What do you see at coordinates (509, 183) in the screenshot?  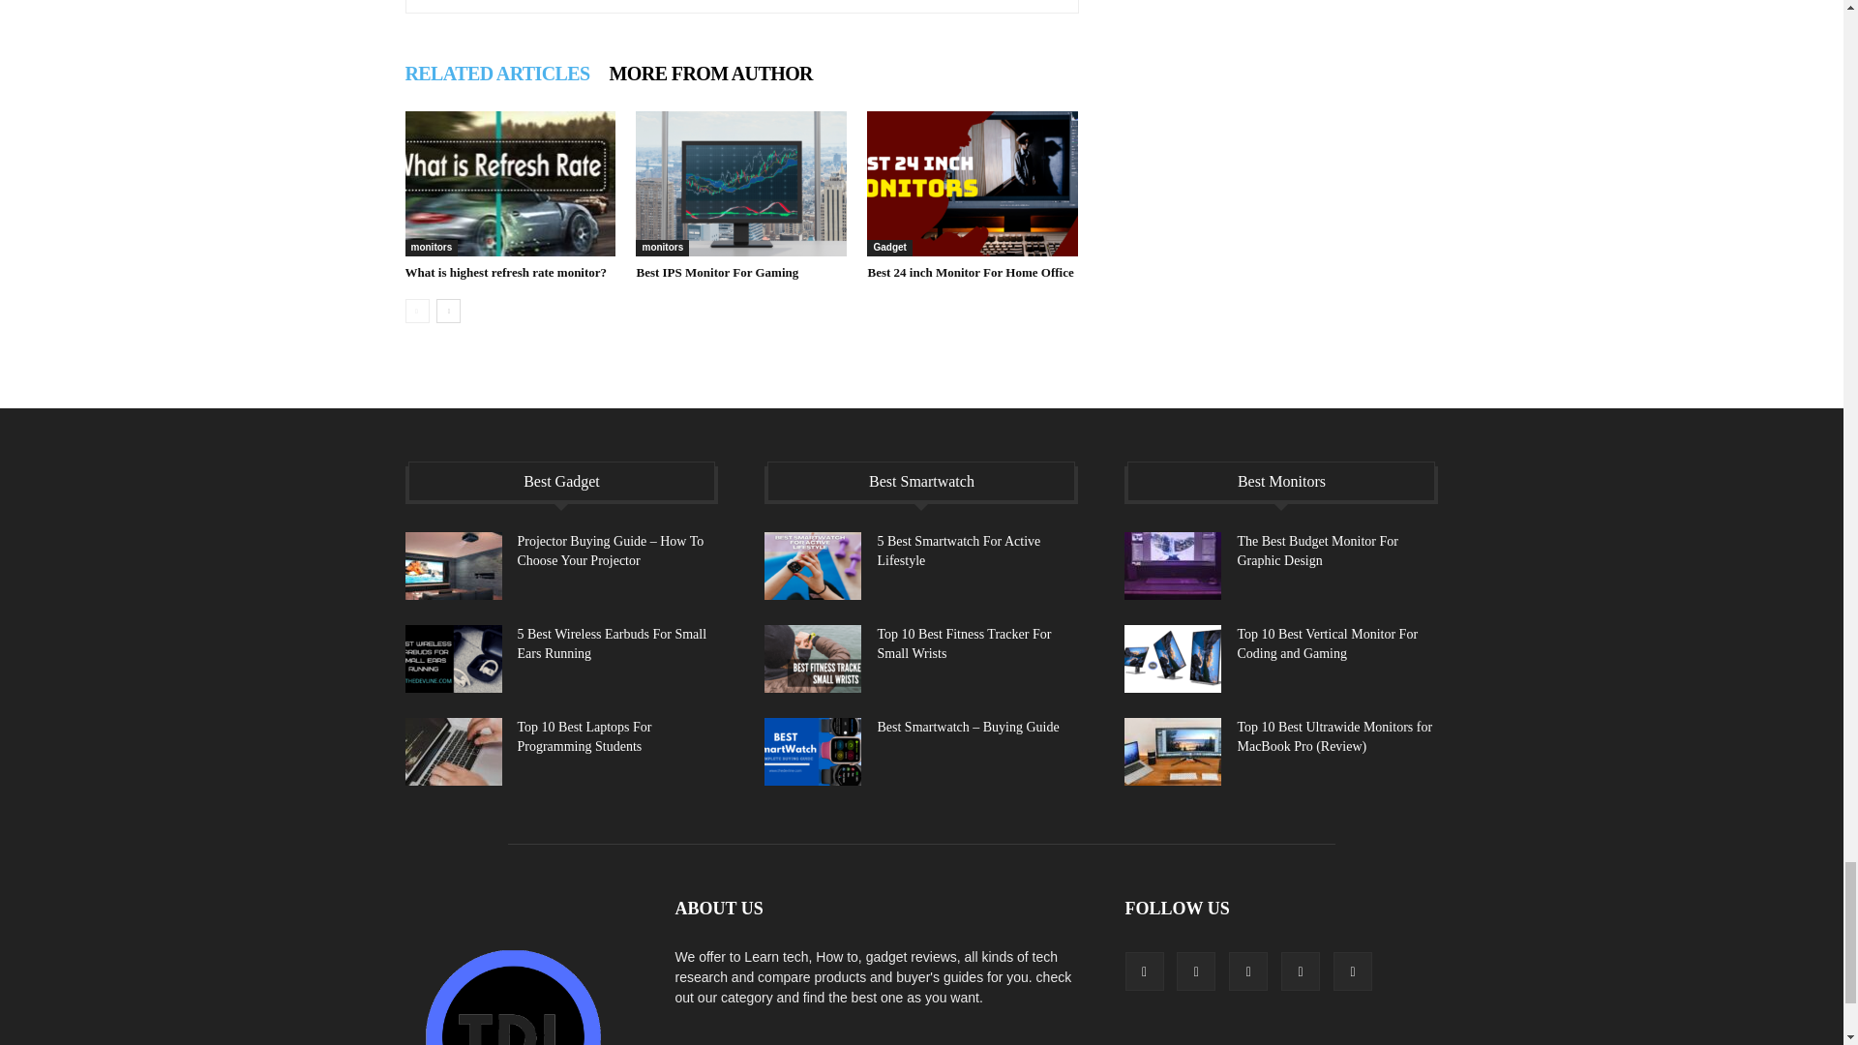 I see `What is highest refresh rate monitor?` at bounding box center [509, 183].